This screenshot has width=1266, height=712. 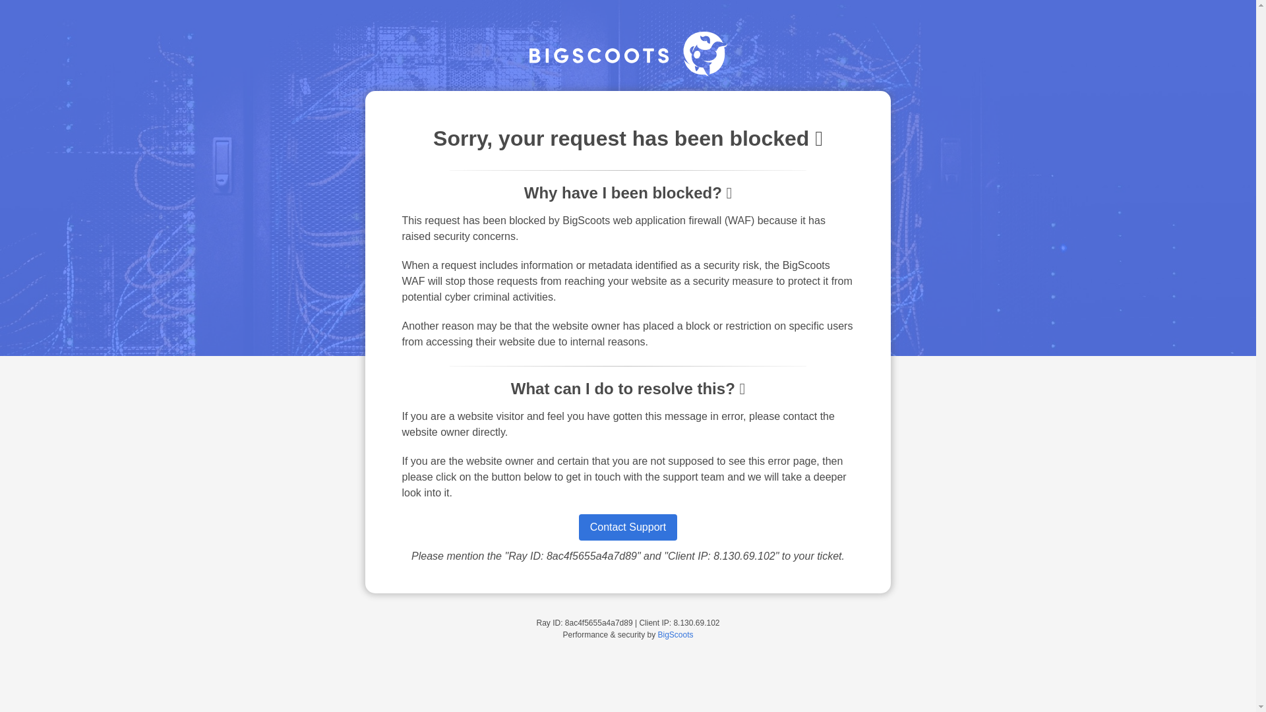 I want to click on BigScoots, so click(x=676, y=634).